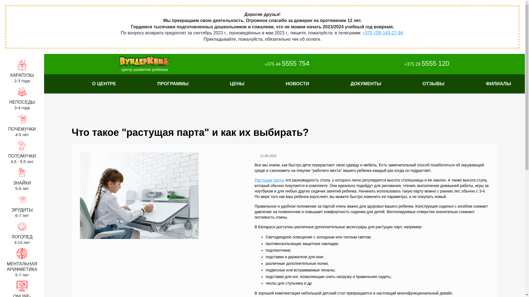 This screenshot has width=529, height=297. Describe the element at coordinates (422, 64) in the screenshot. I see `+375 29 5555 120` at that location.